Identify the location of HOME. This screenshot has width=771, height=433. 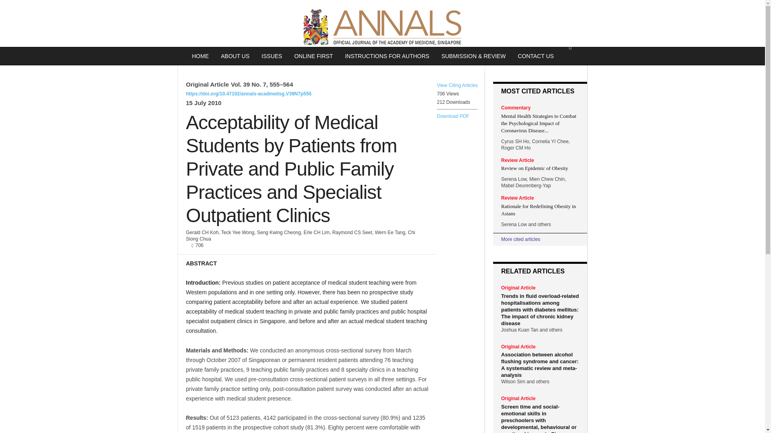
(200, 56).